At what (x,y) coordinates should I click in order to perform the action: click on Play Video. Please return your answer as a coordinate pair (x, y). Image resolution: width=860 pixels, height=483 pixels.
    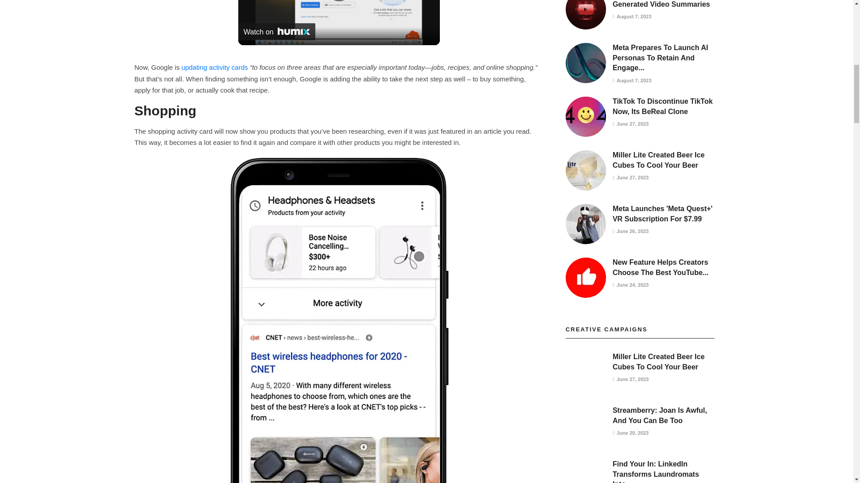
    Looking at the image, I should click on (339, 1).